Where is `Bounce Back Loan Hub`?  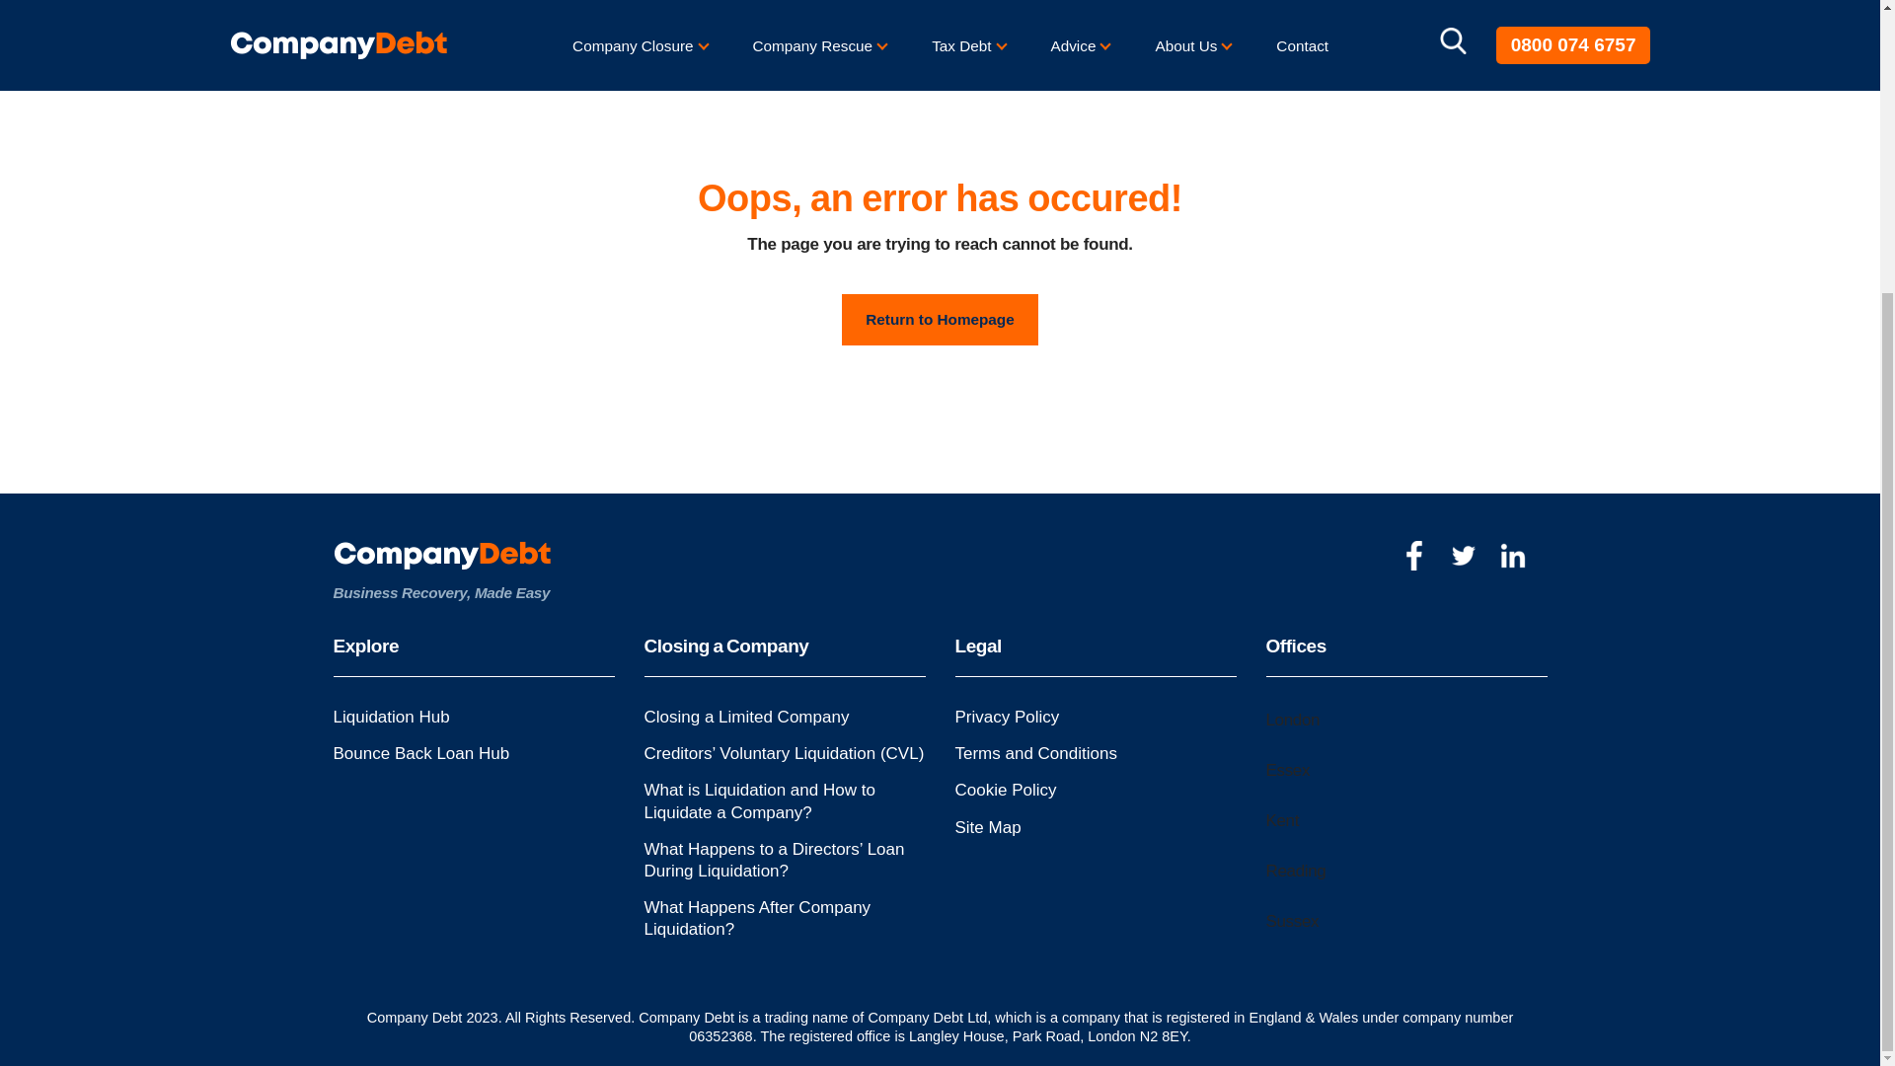 Bounce Back Loan Hub is located at coordinates (420, 753).